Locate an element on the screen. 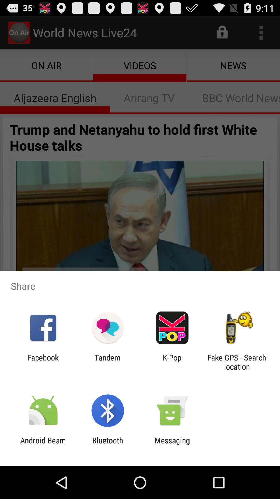 Image resolution: width=280 pixels, height=499 pixels. open app next to k-pop app is located at coordinates (107, 362).